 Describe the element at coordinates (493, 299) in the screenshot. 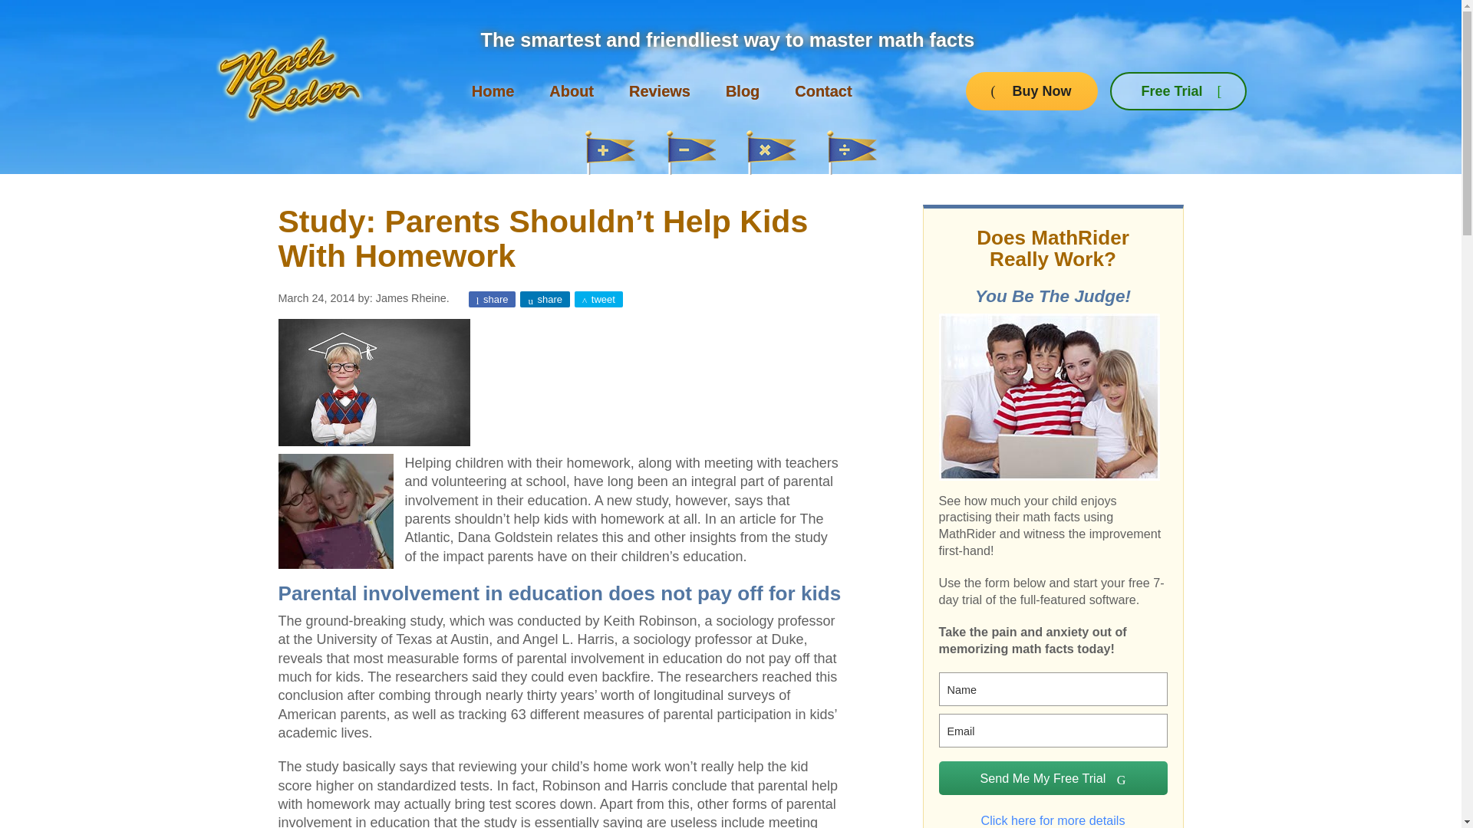

I see `Share on Facebook` at that location.